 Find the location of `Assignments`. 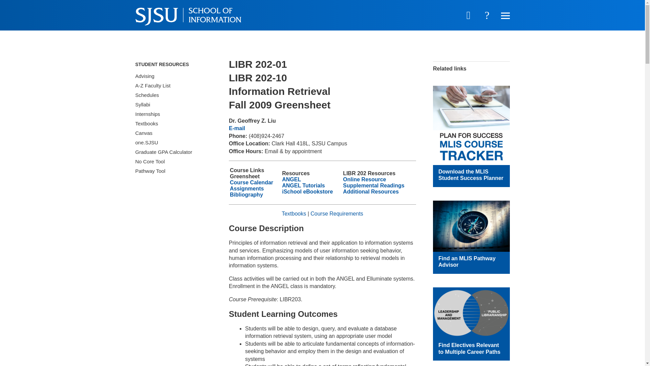

Assignments is located at coordinates (247, 188).